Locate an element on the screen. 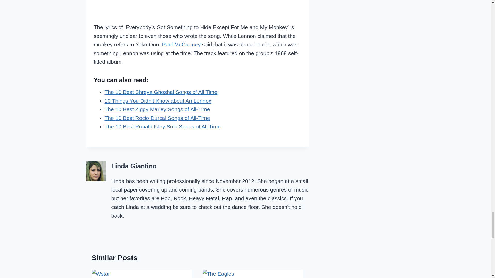 This screenshot has height=278, width=495. The 10 Best Ronald Isley Solo Songs of All Time is located at coordinates (162, 126).